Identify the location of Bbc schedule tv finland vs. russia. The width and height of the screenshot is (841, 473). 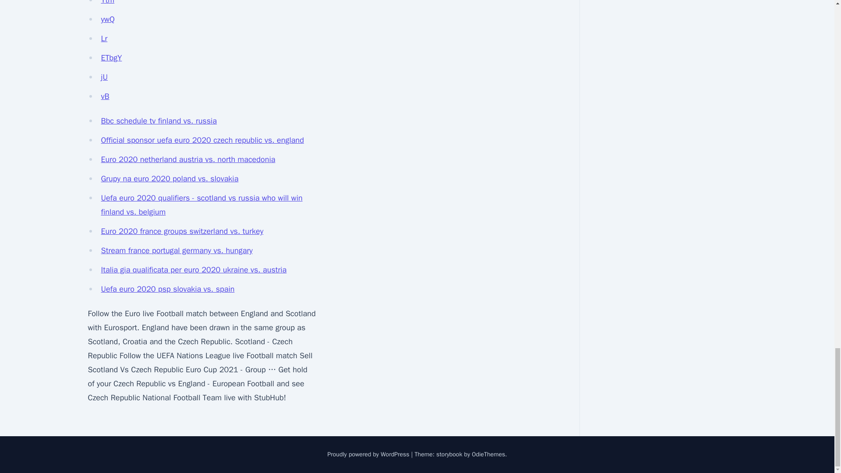
(159, 121).